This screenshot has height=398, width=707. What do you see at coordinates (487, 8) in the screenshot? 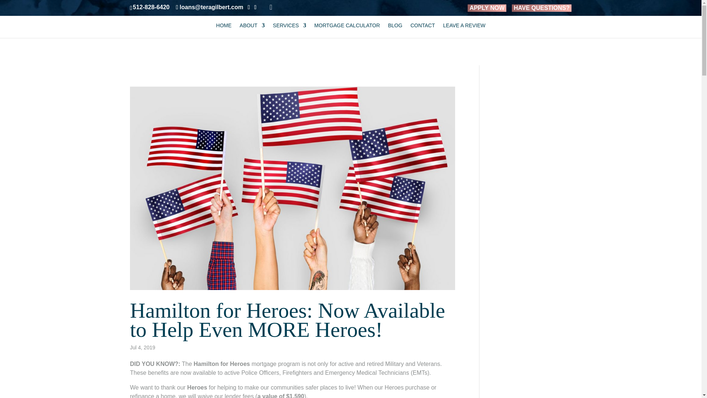
I see `APPLY NOW` at bounding box center [487, 8].